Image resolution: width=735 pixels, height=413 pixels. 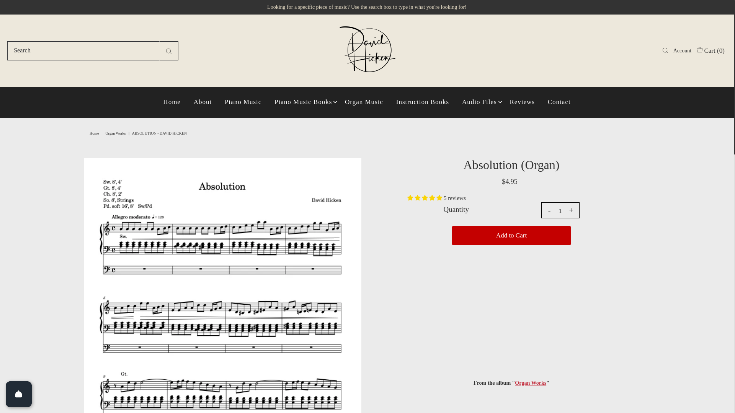 I want to click on YouTube video player, so click(x=511, y=311).